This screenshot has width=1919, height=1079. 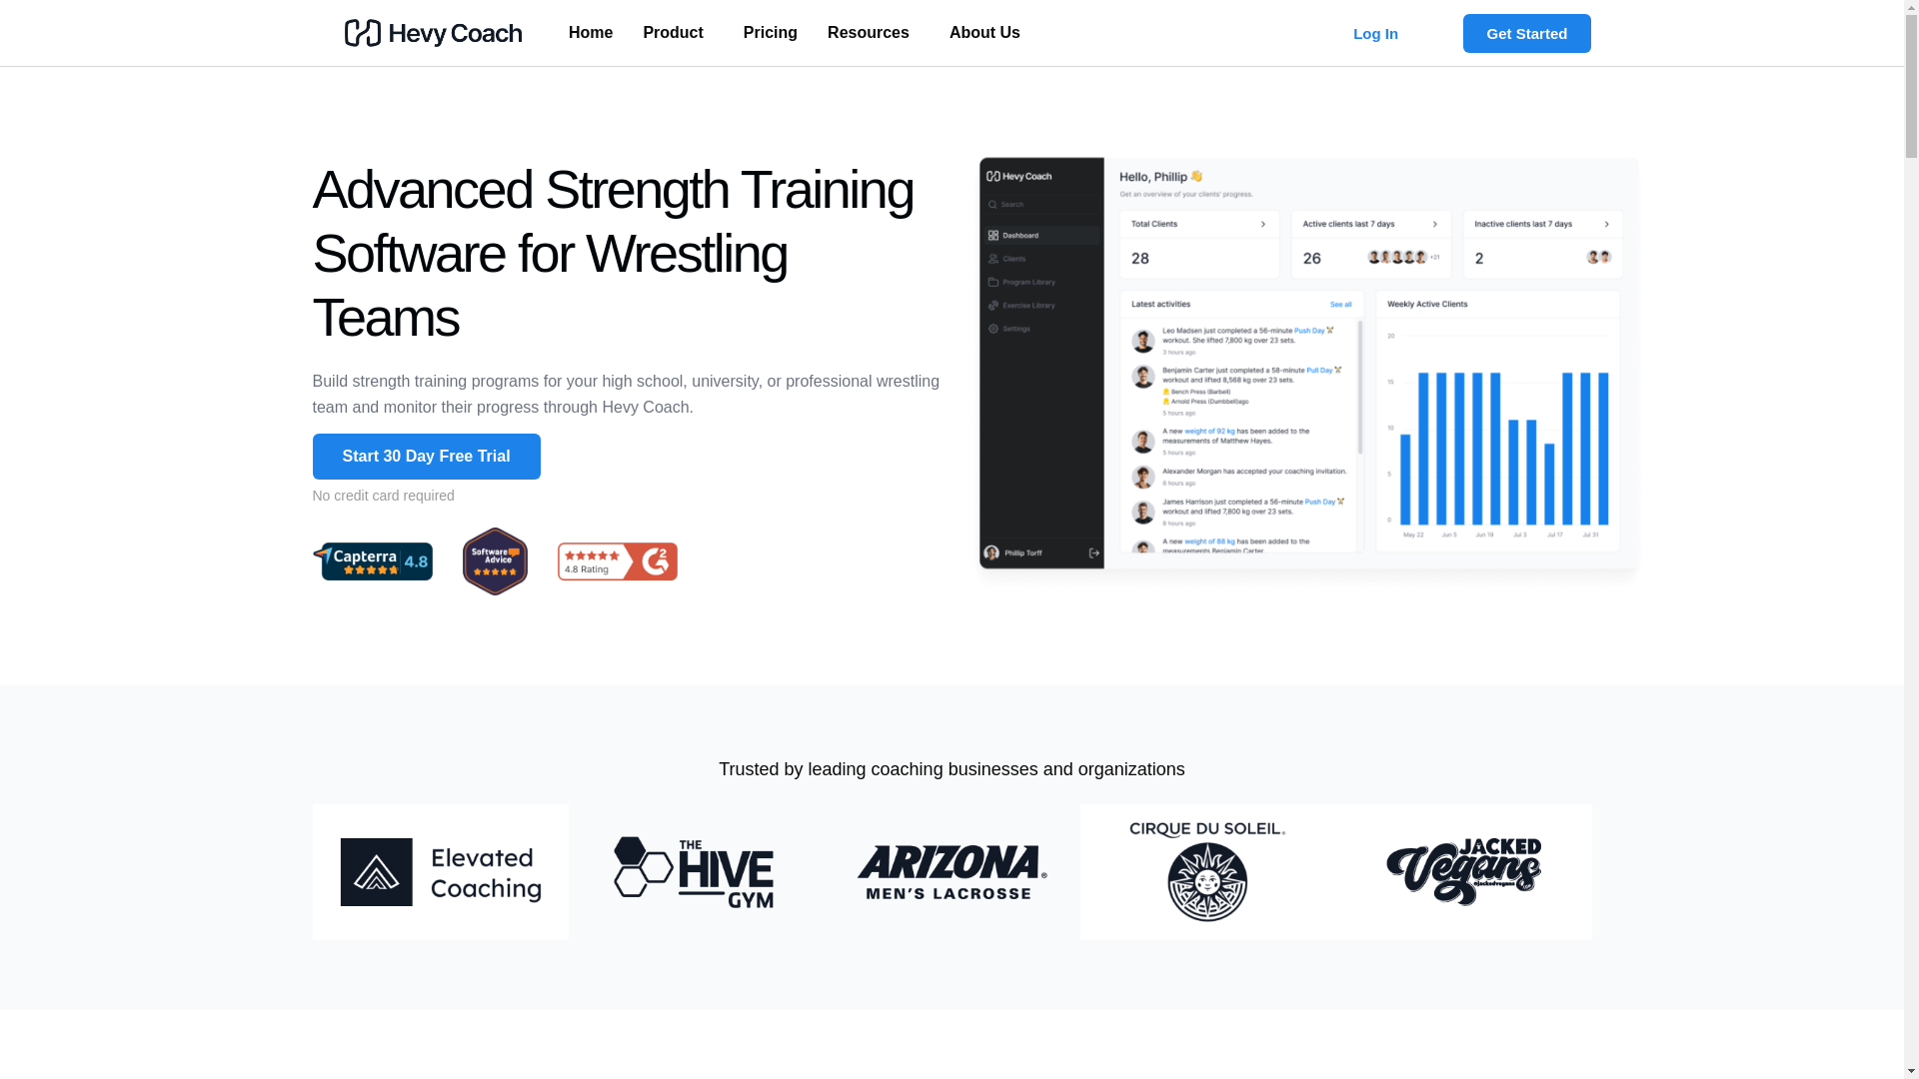 I want to click on Pricing, so click(x=770, y=32).